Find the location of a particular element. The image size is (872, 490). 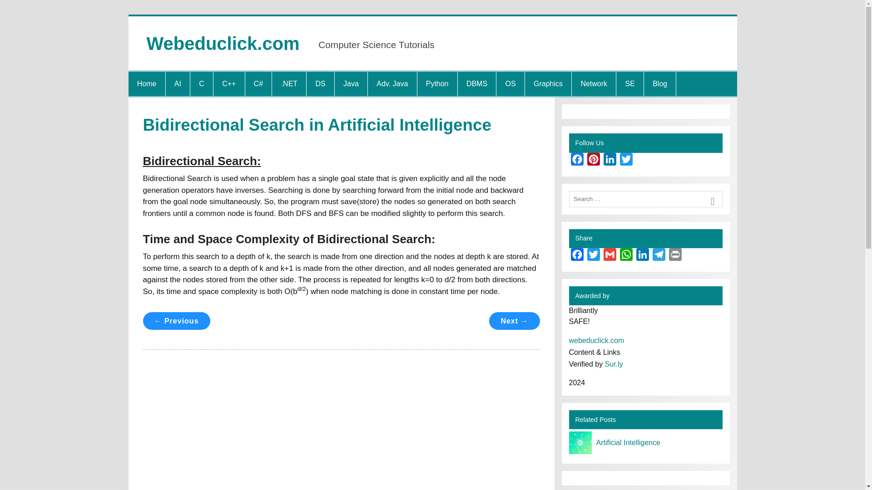

Twitter is located at coordinates (593, 256).